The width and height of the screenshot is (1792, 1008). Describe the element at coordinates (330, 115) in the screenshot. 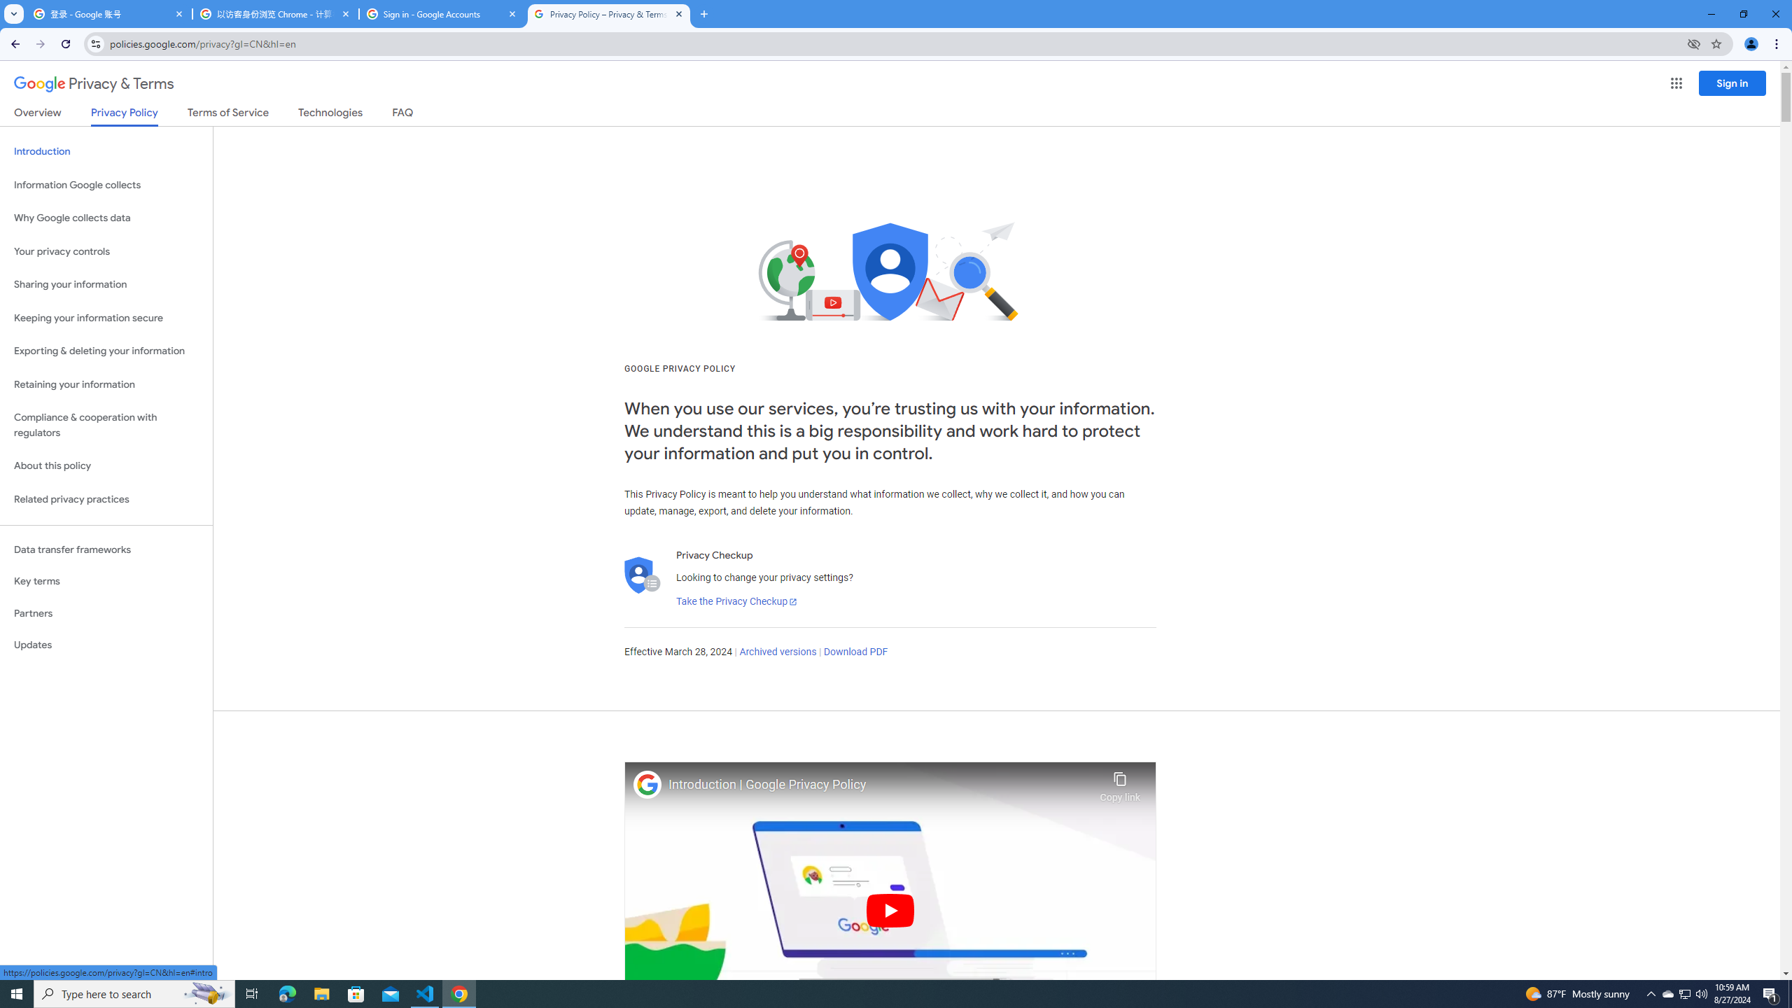

I see `Technologies` at that location.